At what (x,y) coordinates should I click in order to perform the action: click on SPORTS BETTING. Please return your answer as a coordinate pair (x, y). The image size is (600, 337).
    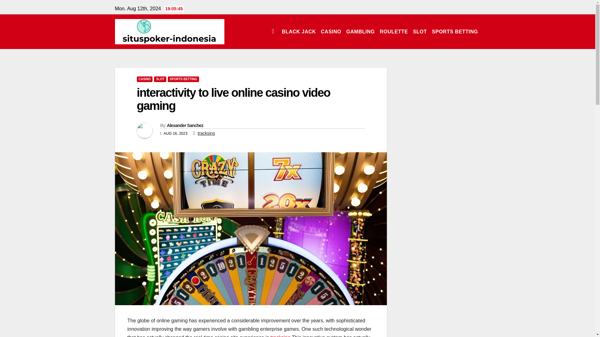
    Looking at the image, I should click on (455, 31).